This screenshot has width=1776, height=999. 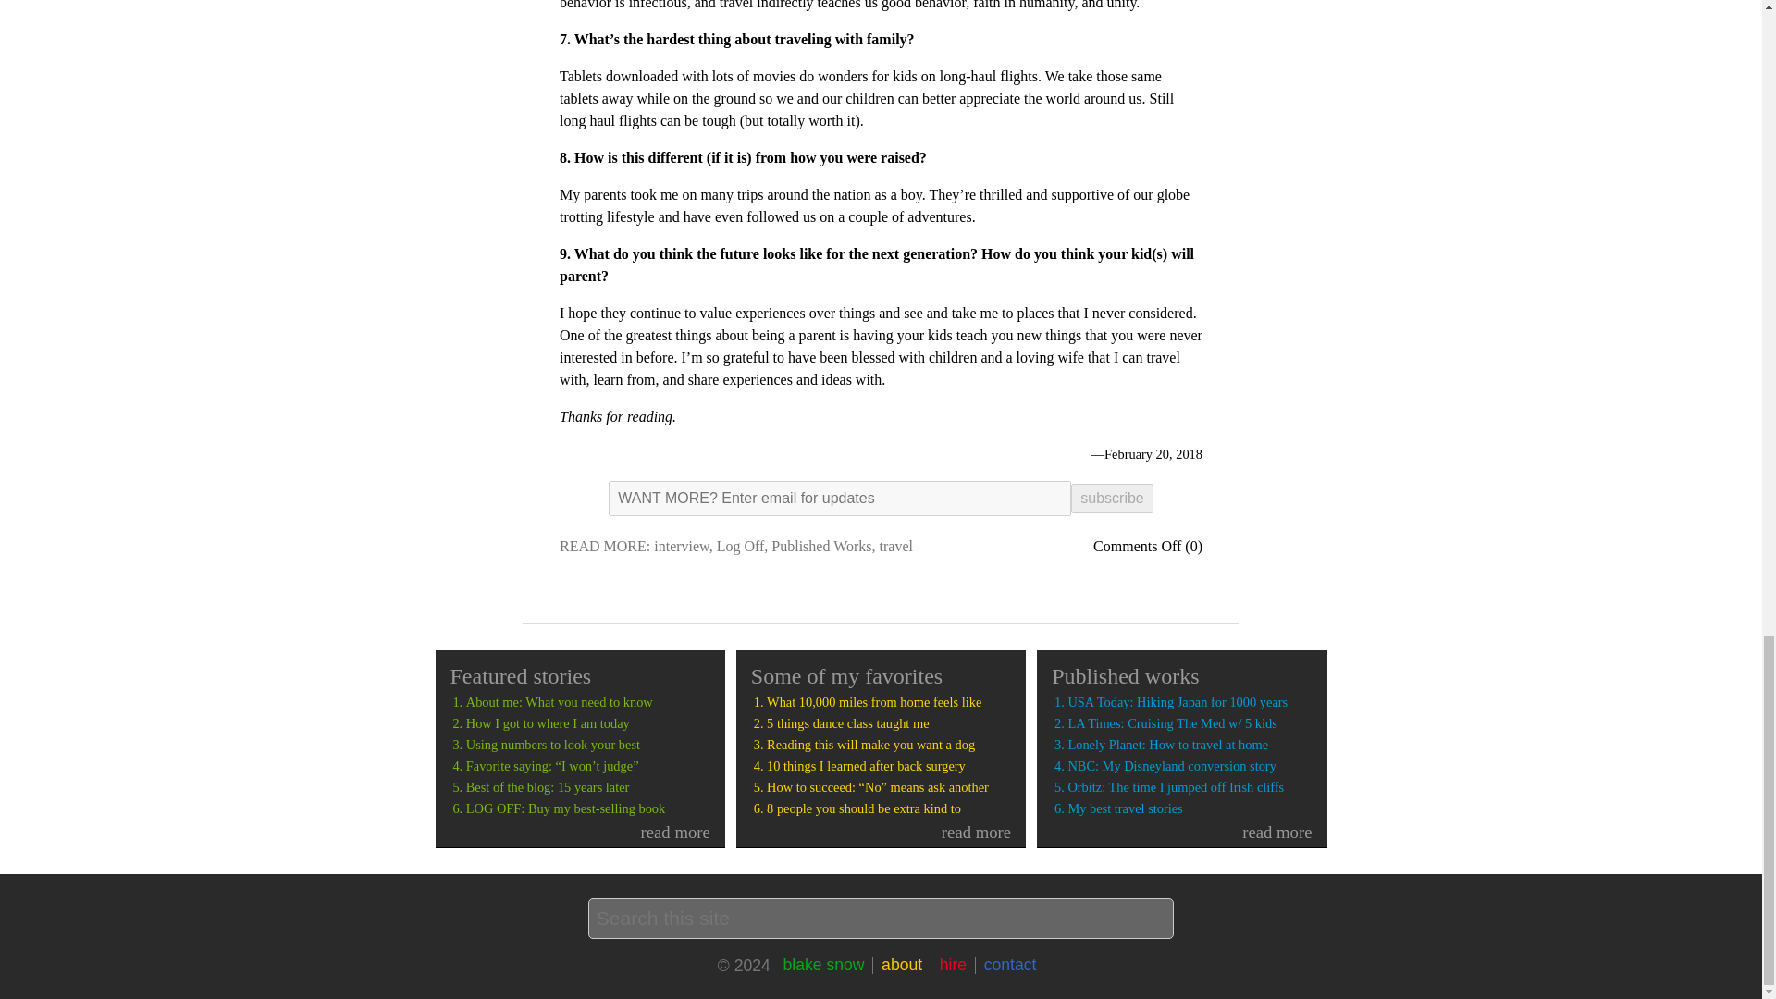 I want to click on Orbitz: The time I jumped off Irish cliffs, so click(x=1190, y=787).